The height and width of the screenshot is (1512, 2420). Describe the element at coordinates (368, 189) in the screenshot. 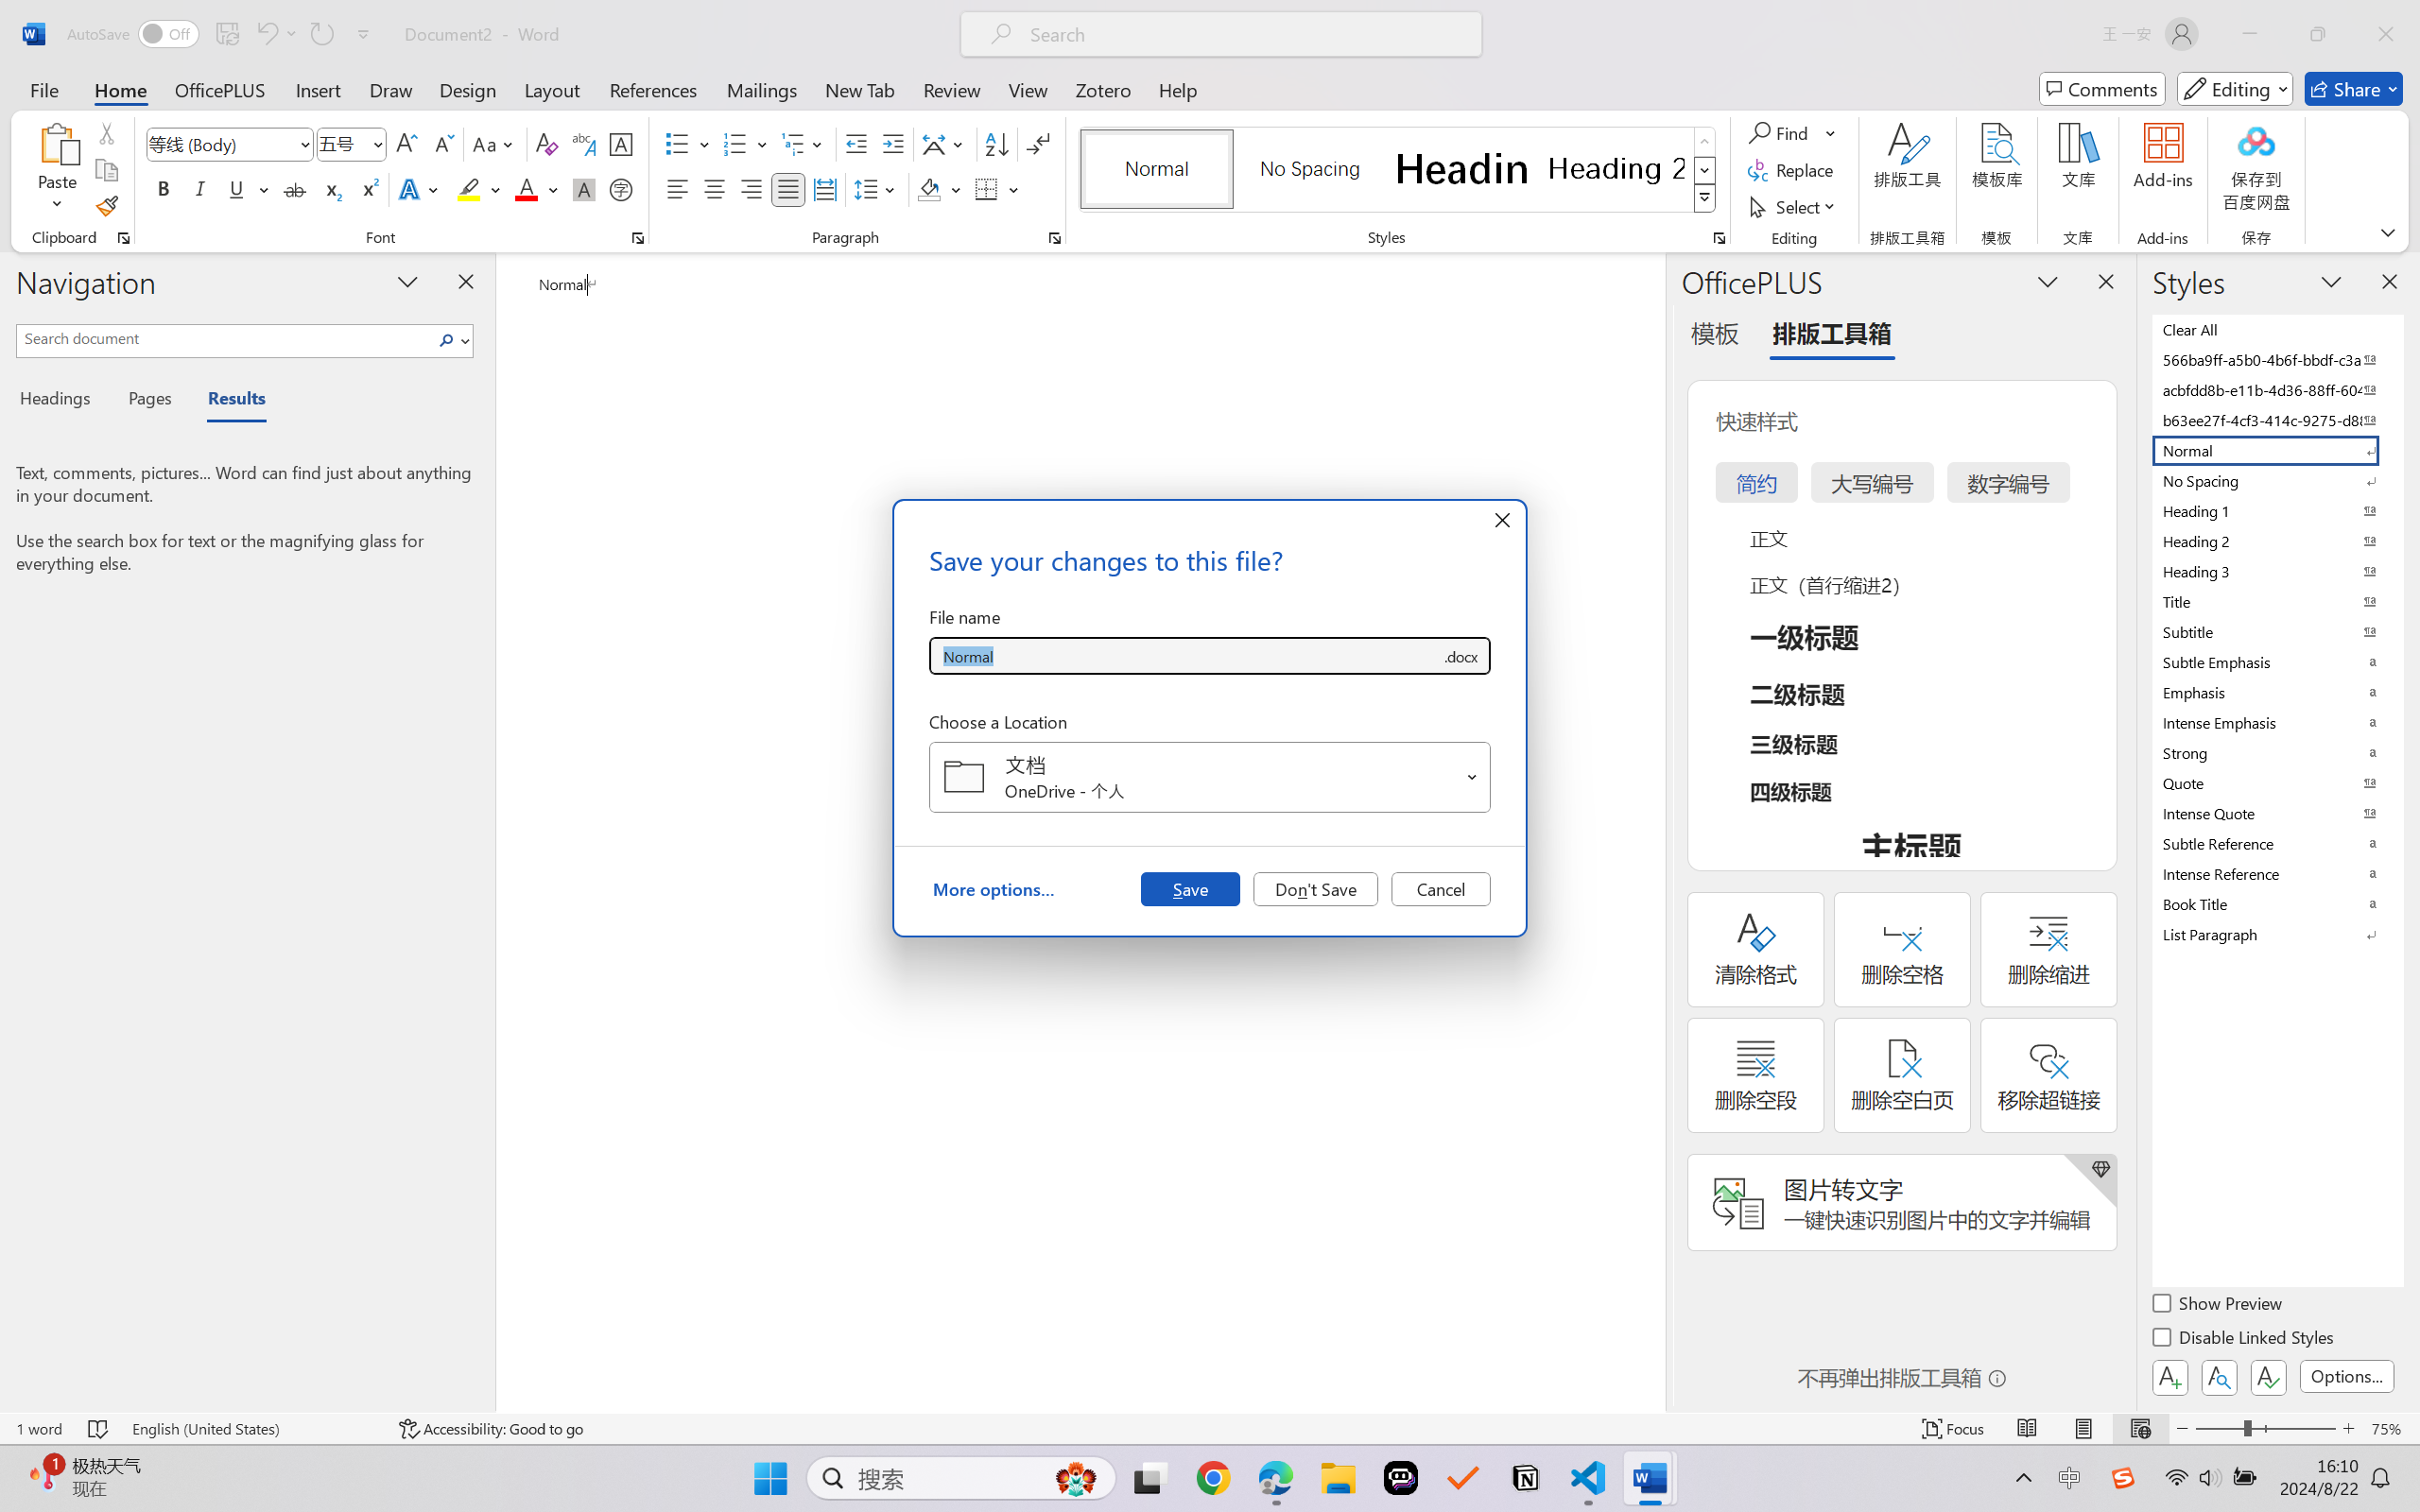

I see `Superscript` at that location.